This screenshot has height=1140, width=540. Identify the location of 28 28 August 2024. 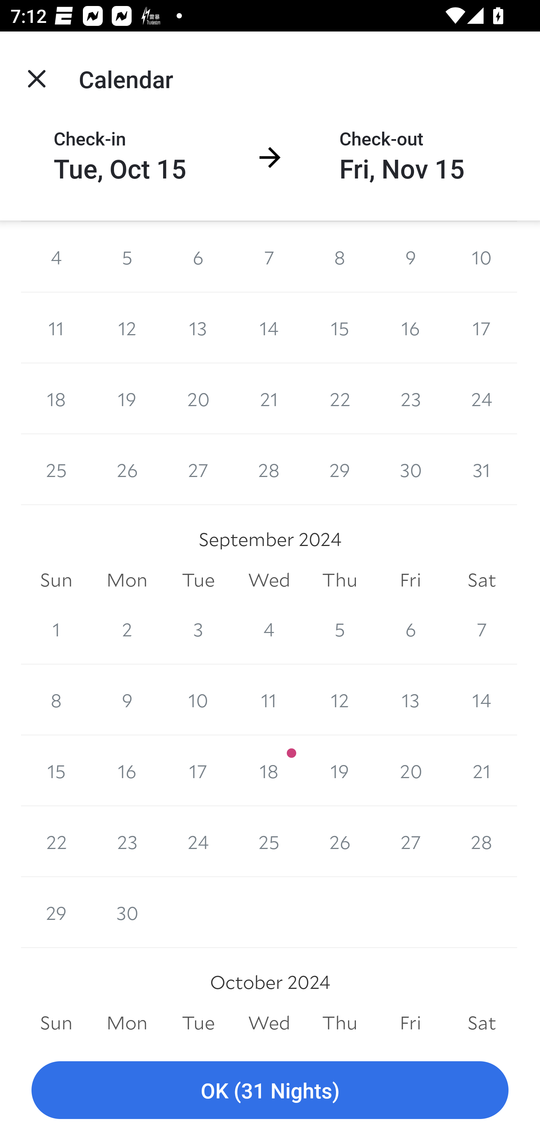
(269, 469).